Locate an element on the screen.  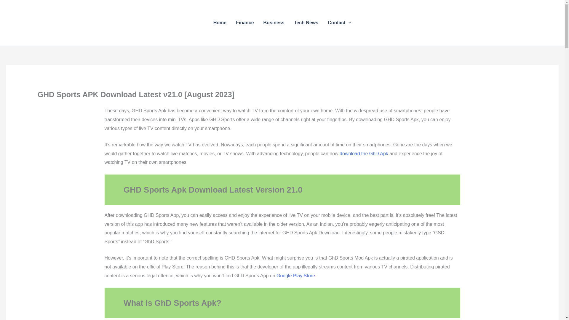
Google Play Store is located at coordinates (296, 276).